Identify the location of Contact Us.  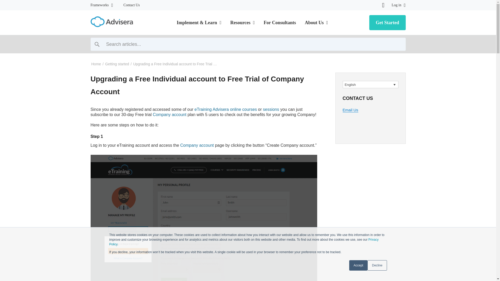
(132, 5).